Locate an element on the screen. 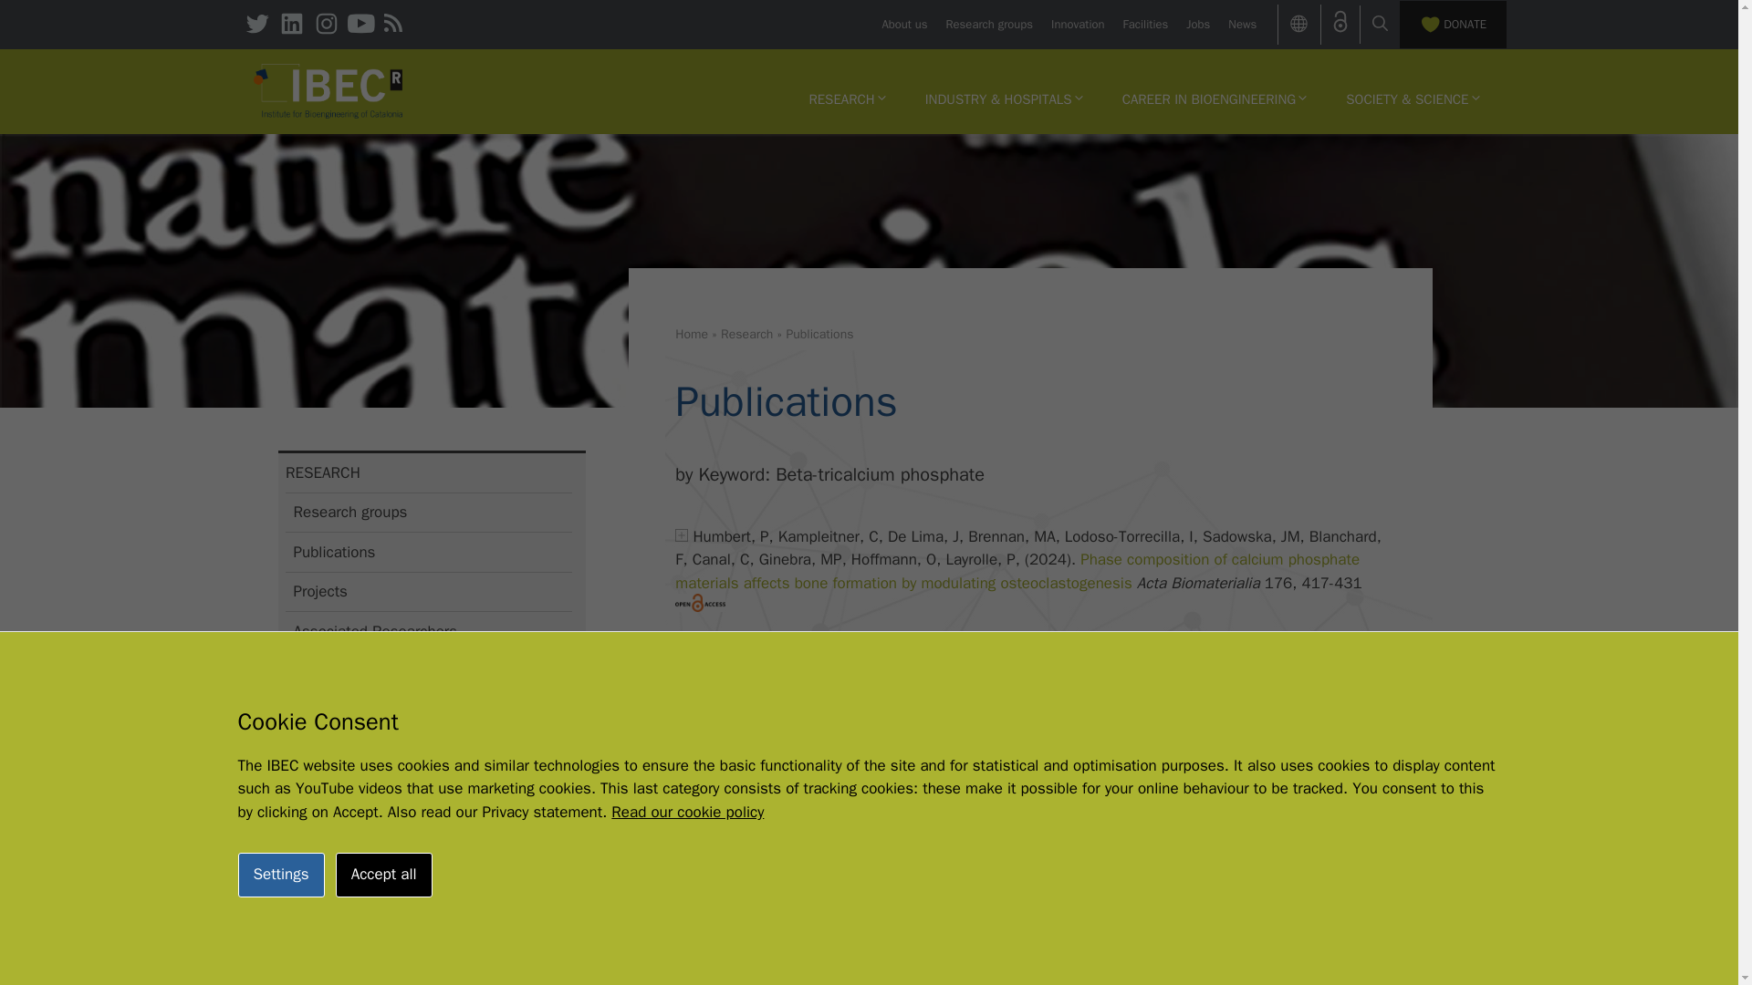 The image size is (1752, 985). About us is located at coordinates (903, 24).